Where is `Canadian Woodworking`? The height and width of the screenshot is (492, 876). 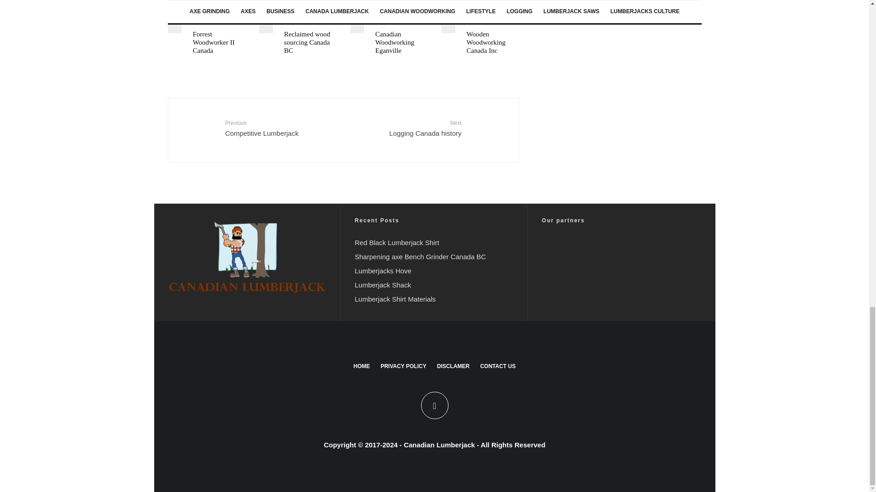 Canadian Woodworking is located at coordinates (492, 16).